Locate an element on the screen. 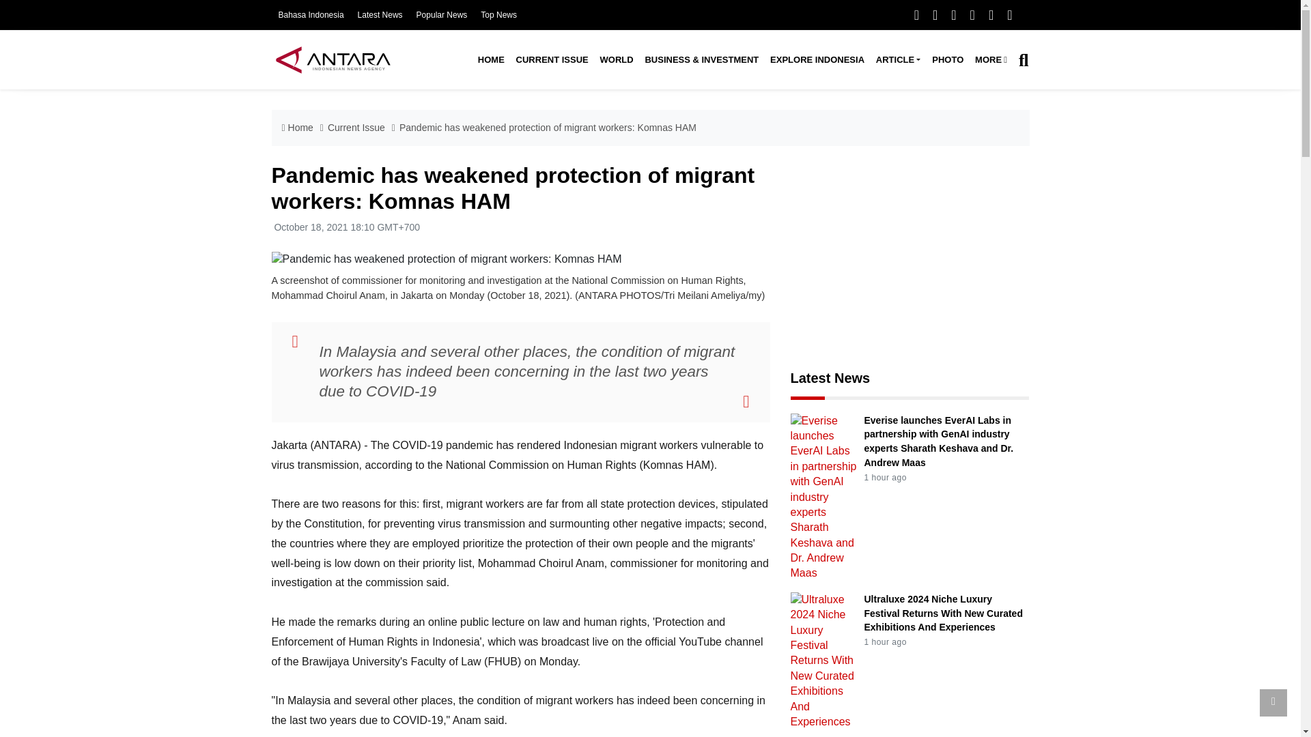 This screenshot has width=1311, height=737. Youtube ANTARA is located at coordinates (972, 14).